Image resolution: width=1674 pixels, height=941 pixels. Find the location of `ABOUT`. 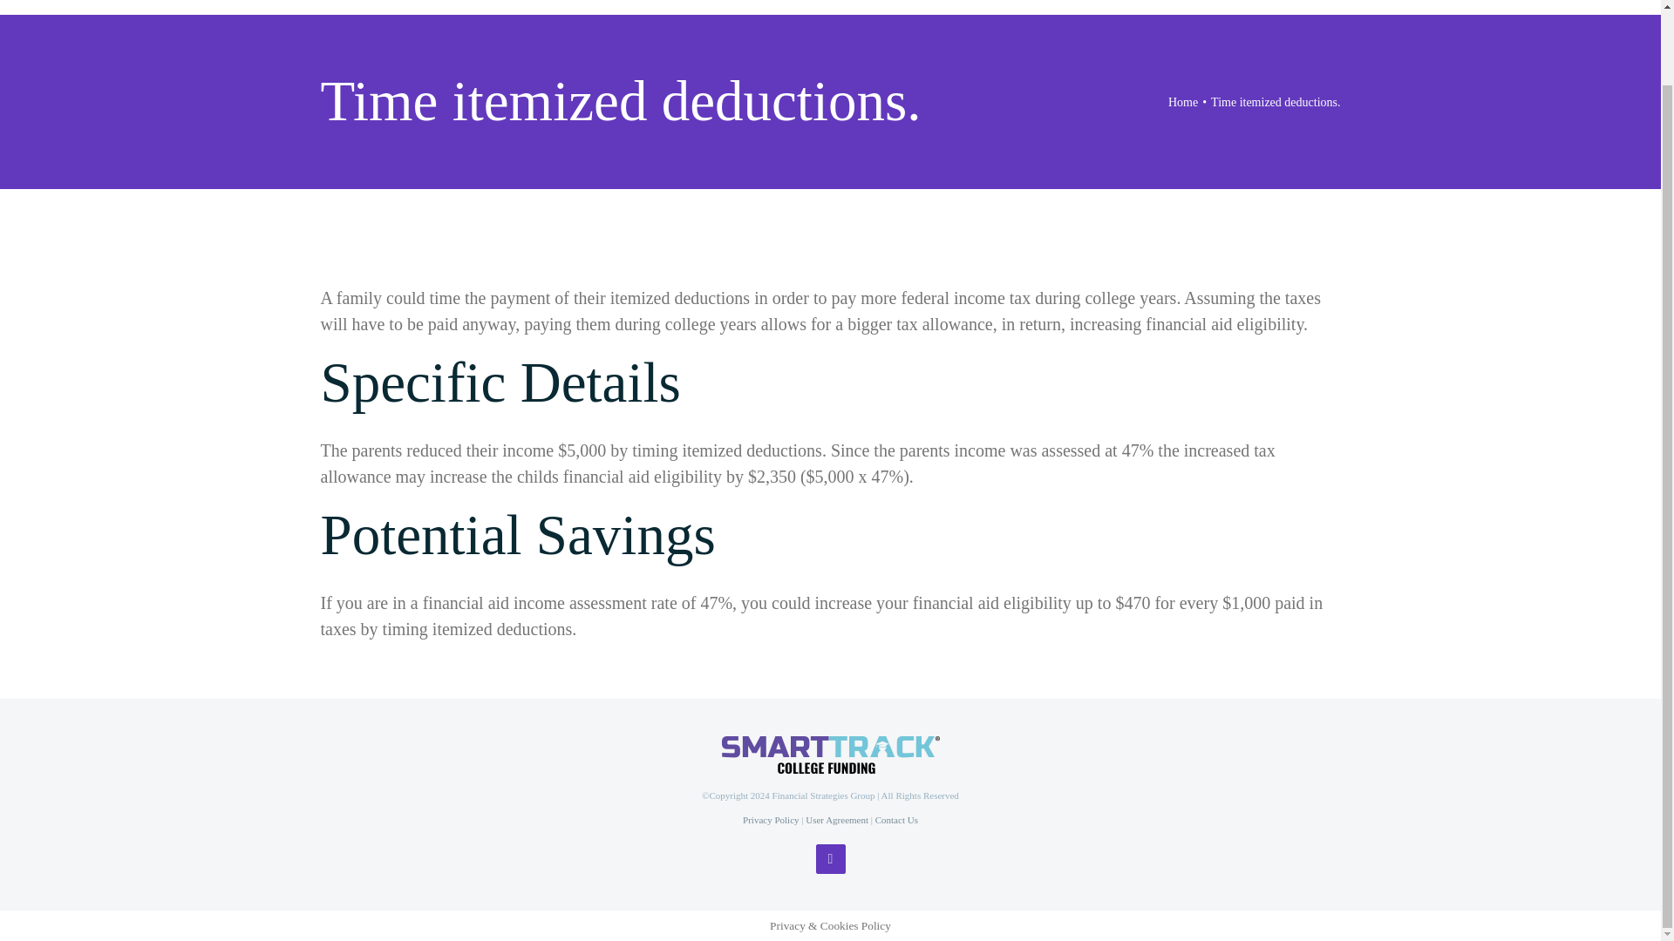

ABOUT is located at coordinates (858, 3).